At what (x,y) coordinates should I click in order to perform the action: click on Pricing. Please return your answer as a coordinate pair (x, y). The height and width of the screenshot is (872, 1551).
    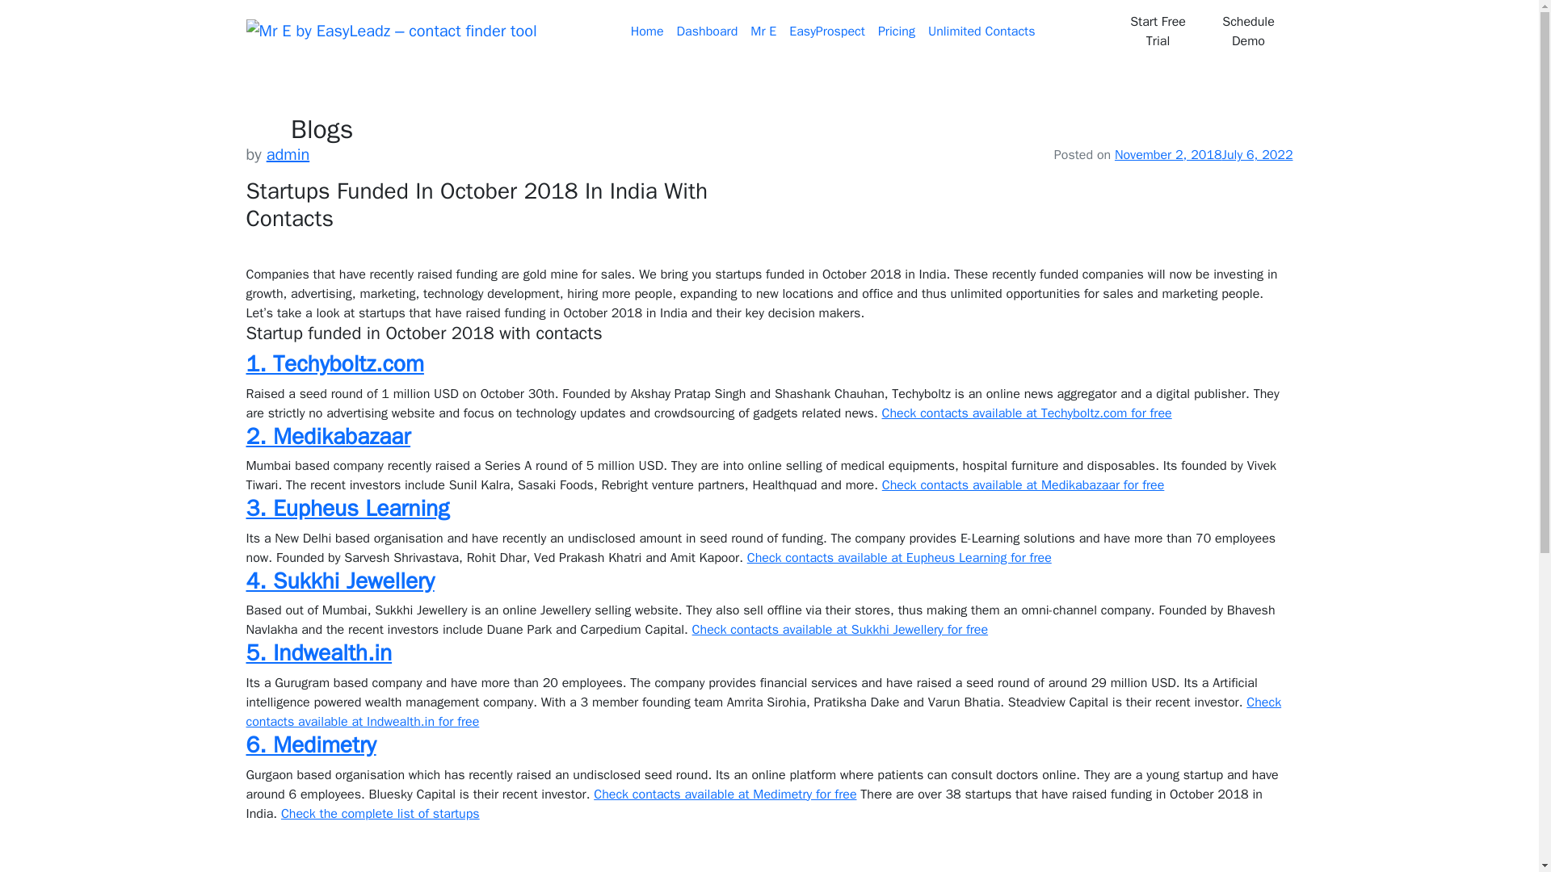
    Looking at the image, I should click on (897, 31).